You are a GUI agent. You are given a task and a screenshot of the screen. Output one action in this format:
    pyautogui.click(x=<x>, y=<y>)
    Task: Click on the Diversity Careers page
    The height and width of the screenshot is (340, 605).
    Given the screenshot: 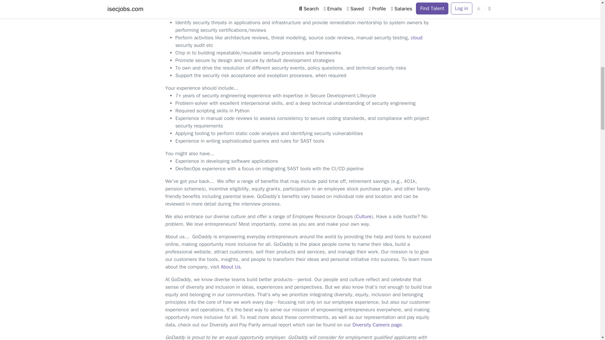 What is the action you would take?
    pyautogui.click(x=377, y=325)
    